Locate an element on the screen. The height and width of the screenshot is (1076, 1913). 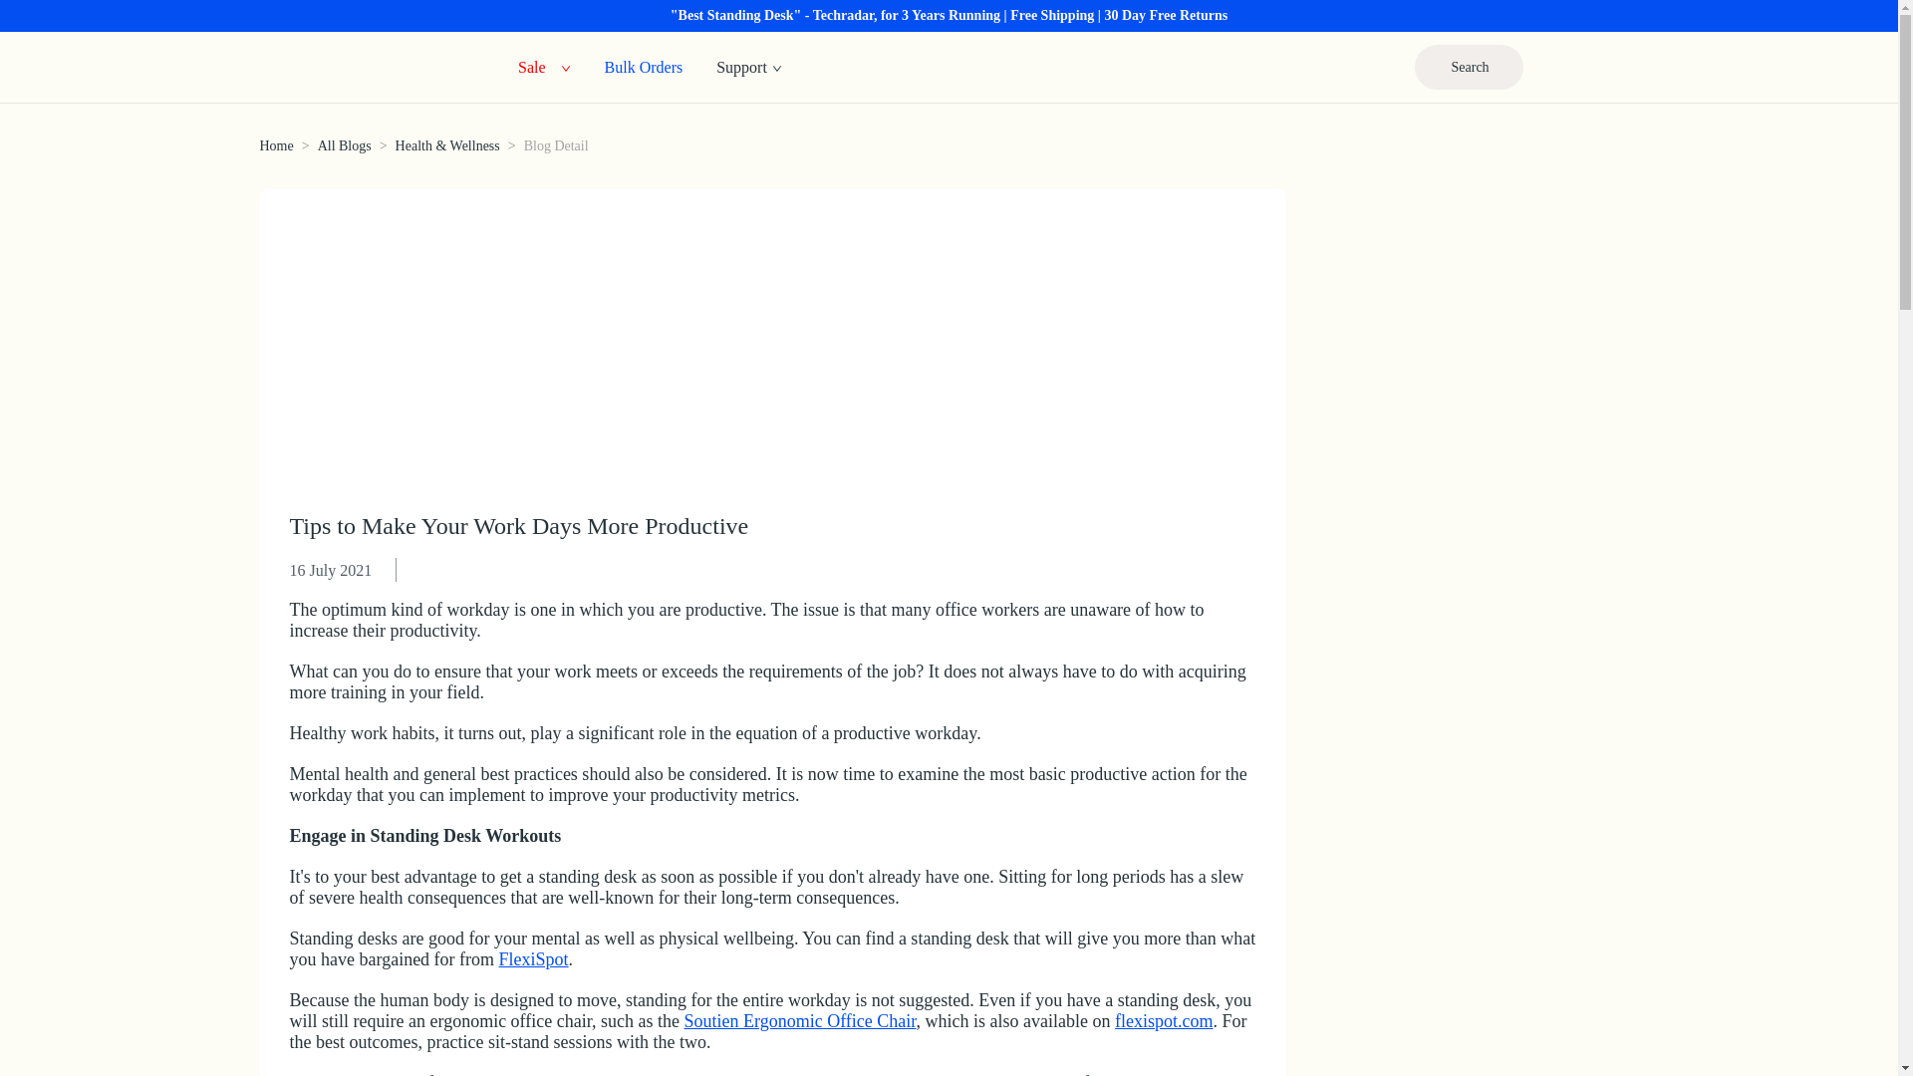
Soutien Ergonomic Office Chair is located at coordinates (799, 1020).